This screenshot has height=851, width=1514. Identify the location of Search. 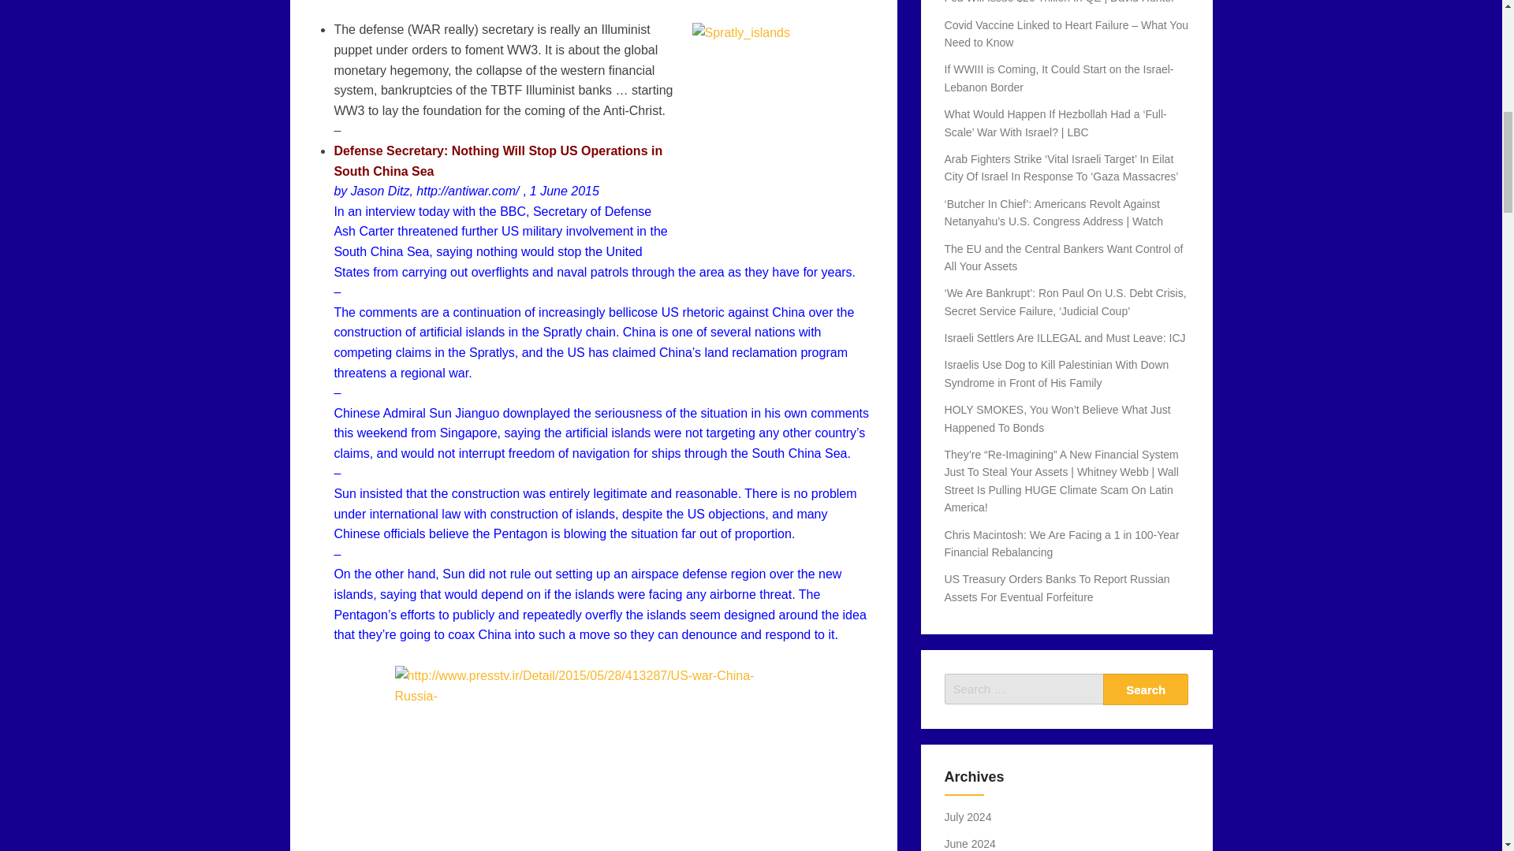
(1146, 689).